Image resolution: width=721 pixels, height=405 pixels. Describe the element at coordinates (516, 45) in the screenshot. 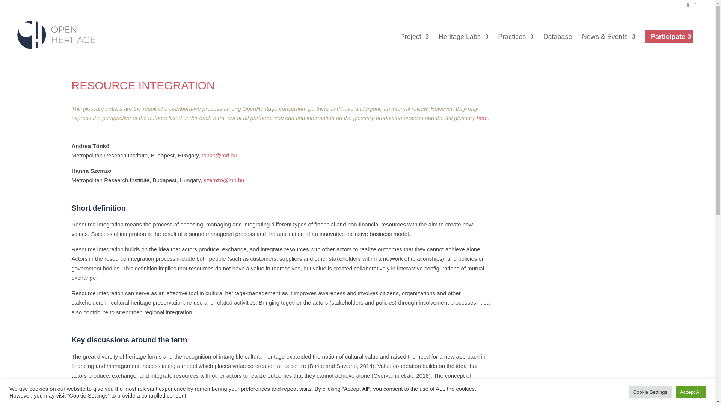

I see `Practices` at that location.